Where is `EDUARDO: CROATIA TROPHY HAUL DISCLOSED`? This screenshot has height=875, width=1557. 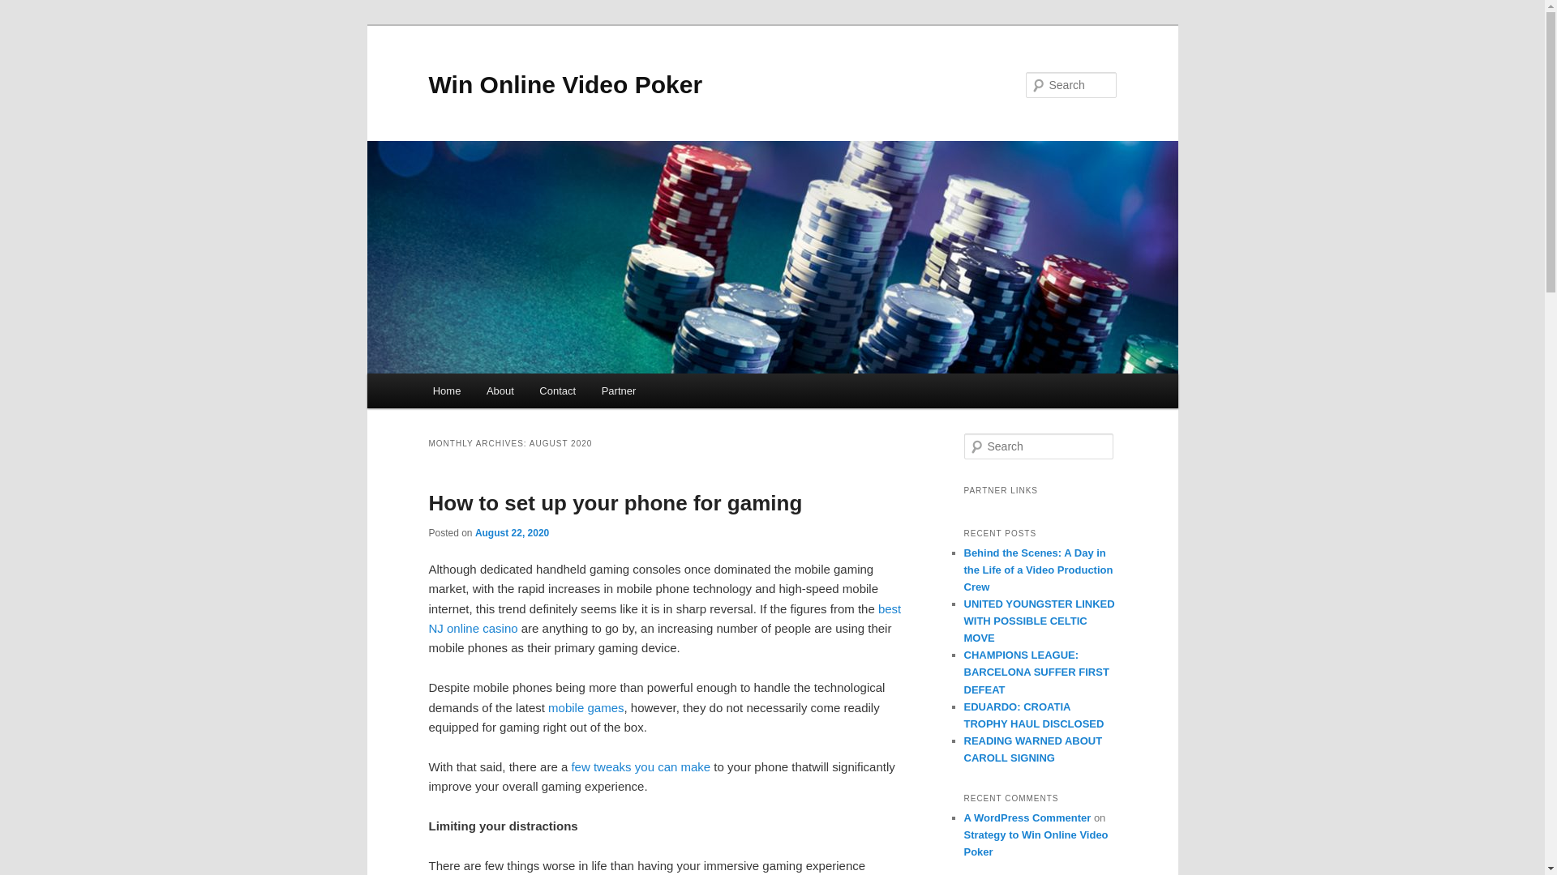 EDUARDO: CROATIA TROPHY HAUL DISCLOSED is located at coordinates (1033, 715).